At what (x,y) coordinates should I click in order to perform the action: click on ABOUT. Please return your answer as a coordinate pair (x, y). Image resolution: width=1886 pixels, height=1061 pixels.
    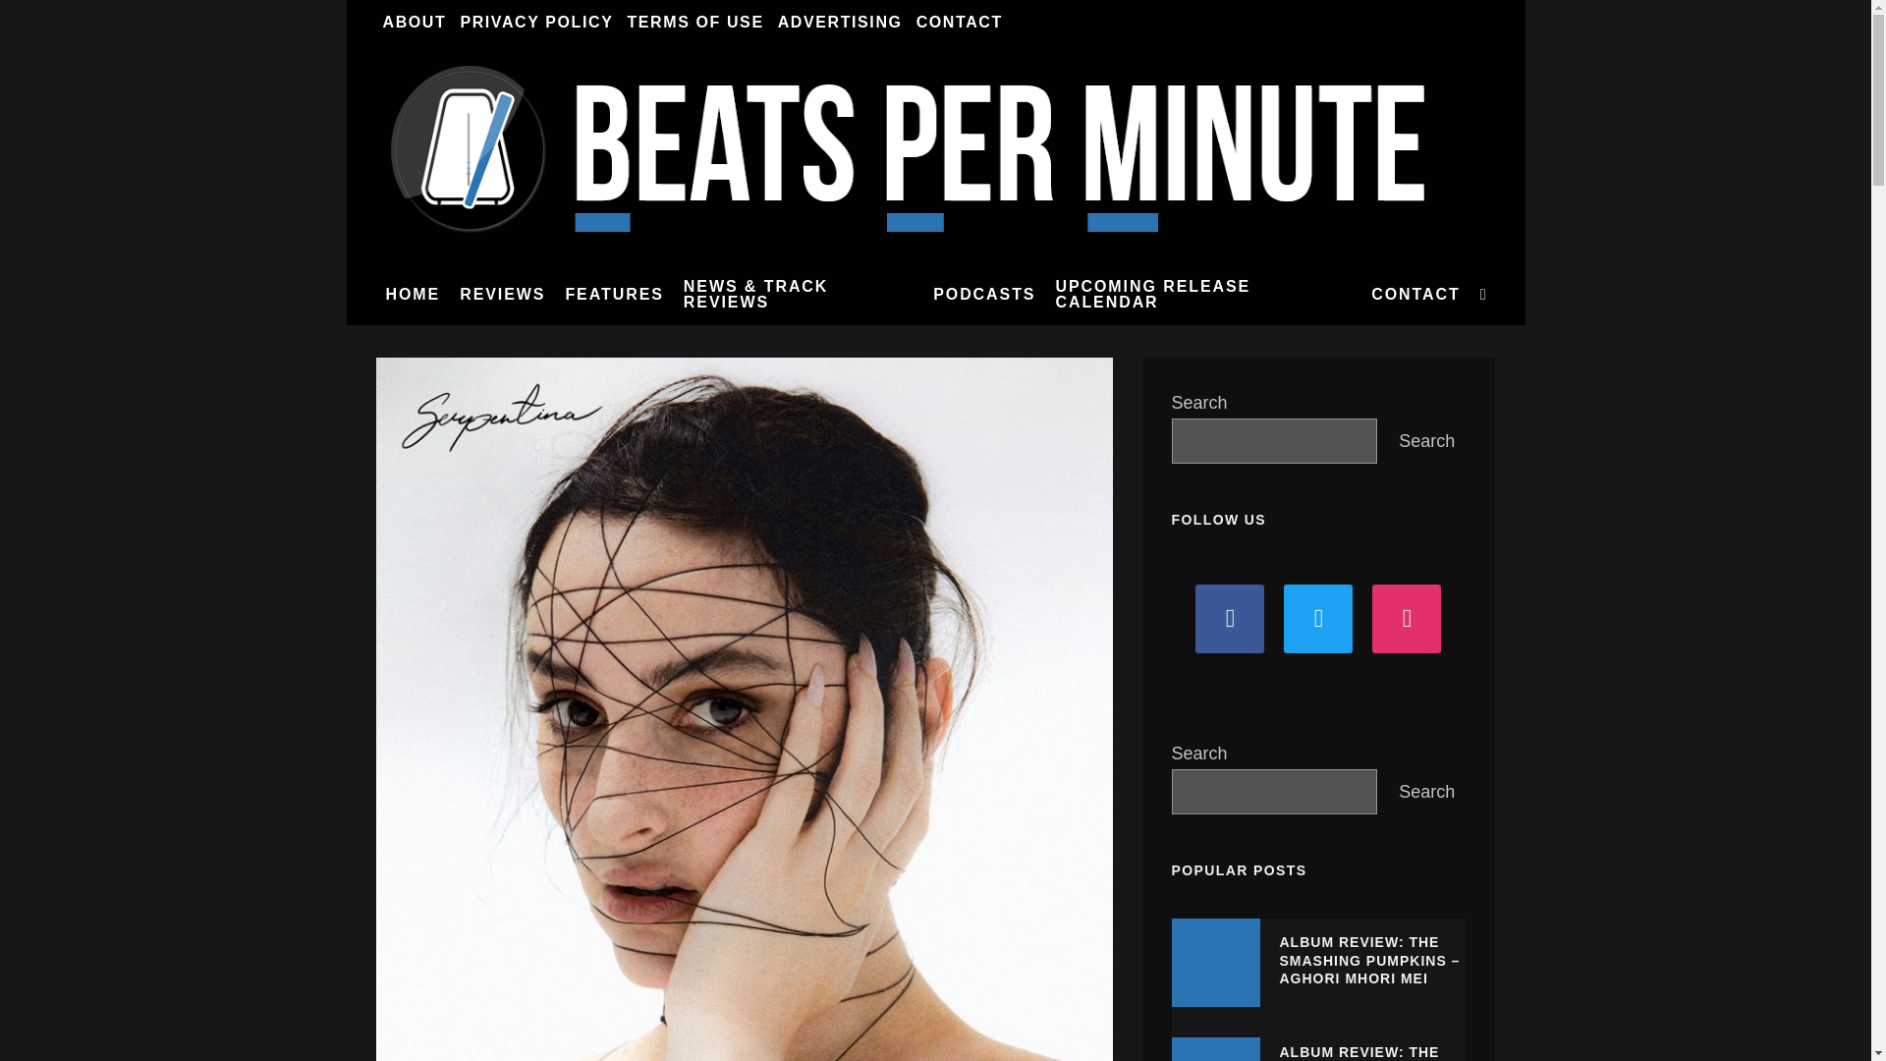
    Looking at the image, I should click on (414, 23).